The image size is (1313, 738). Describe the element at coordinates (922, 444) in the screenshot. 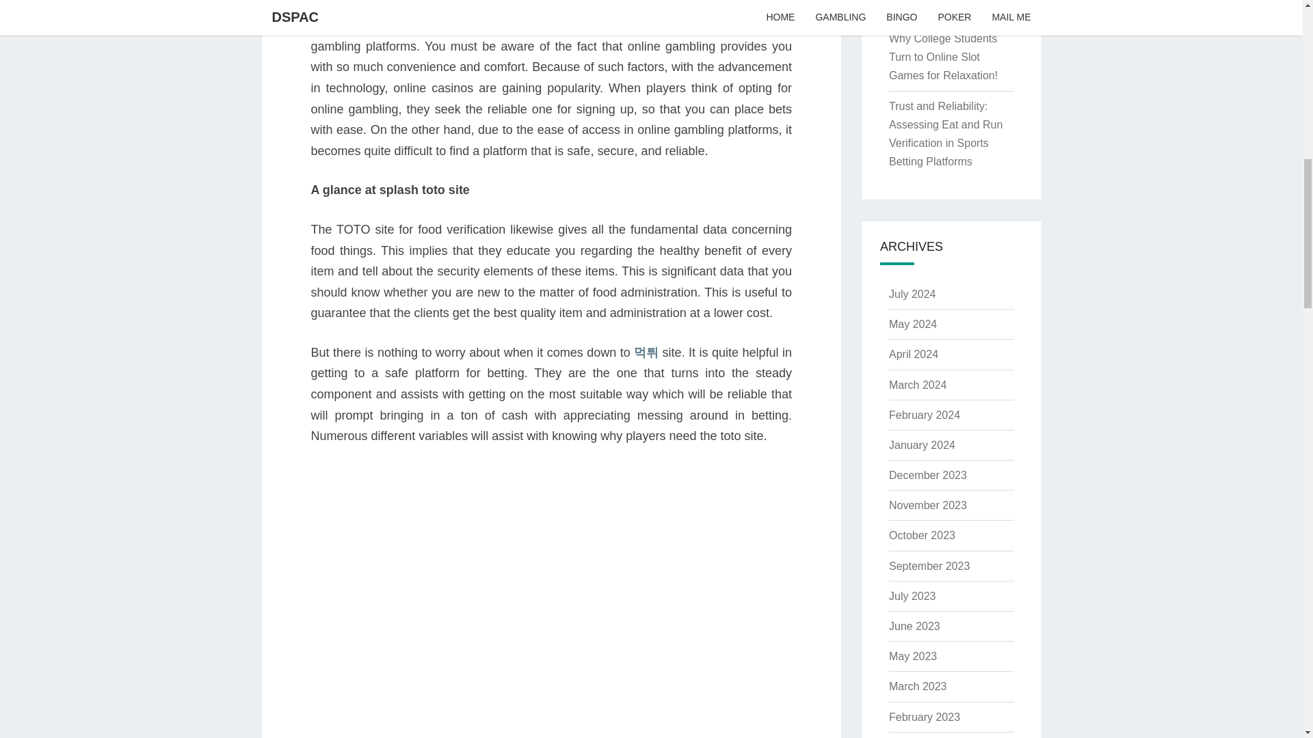

I see `January 2024` at that location.